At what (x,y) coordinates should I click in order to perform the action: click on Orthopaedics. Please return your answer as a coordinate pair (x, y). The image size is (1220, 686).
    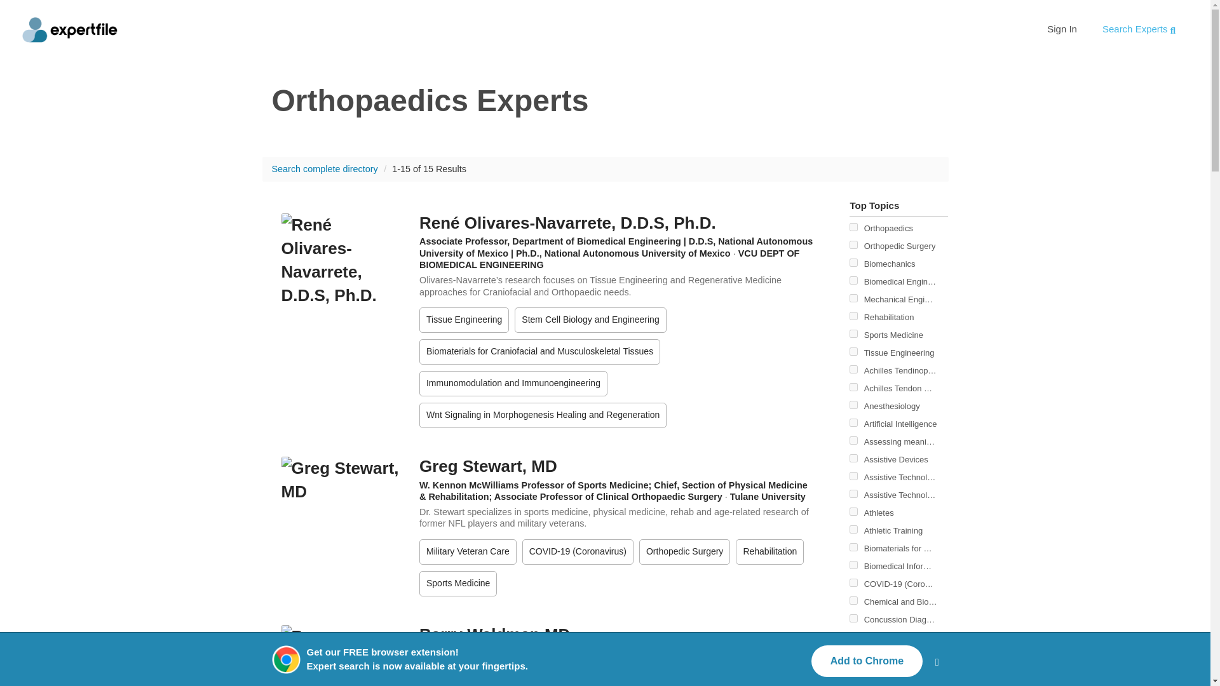
    Looking at the image, I should click on (887, 229).